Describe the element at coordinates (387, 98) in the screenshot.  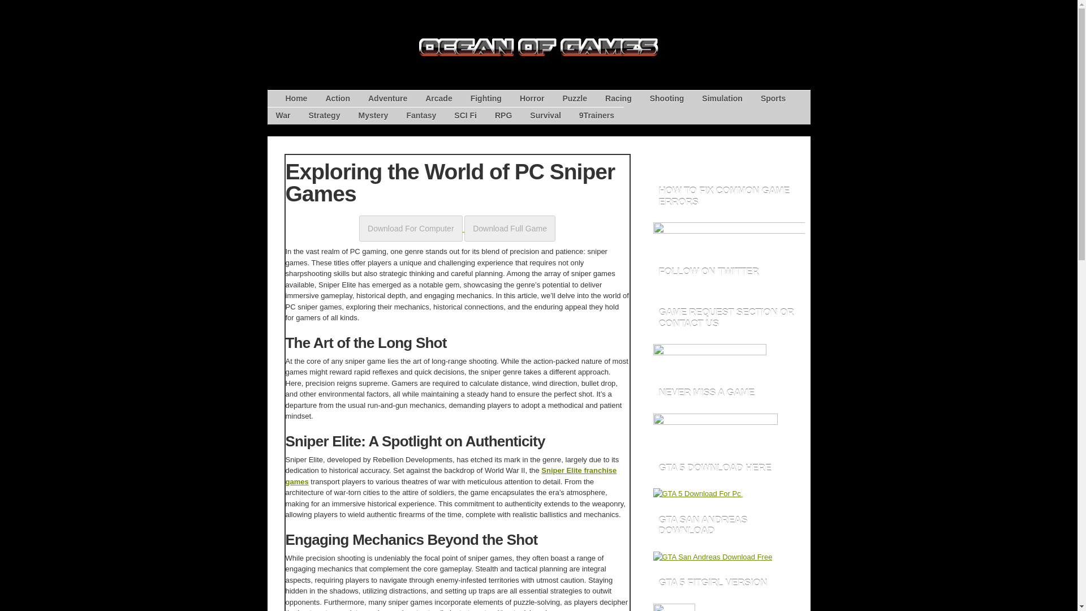
I see `Adventure` at that location.